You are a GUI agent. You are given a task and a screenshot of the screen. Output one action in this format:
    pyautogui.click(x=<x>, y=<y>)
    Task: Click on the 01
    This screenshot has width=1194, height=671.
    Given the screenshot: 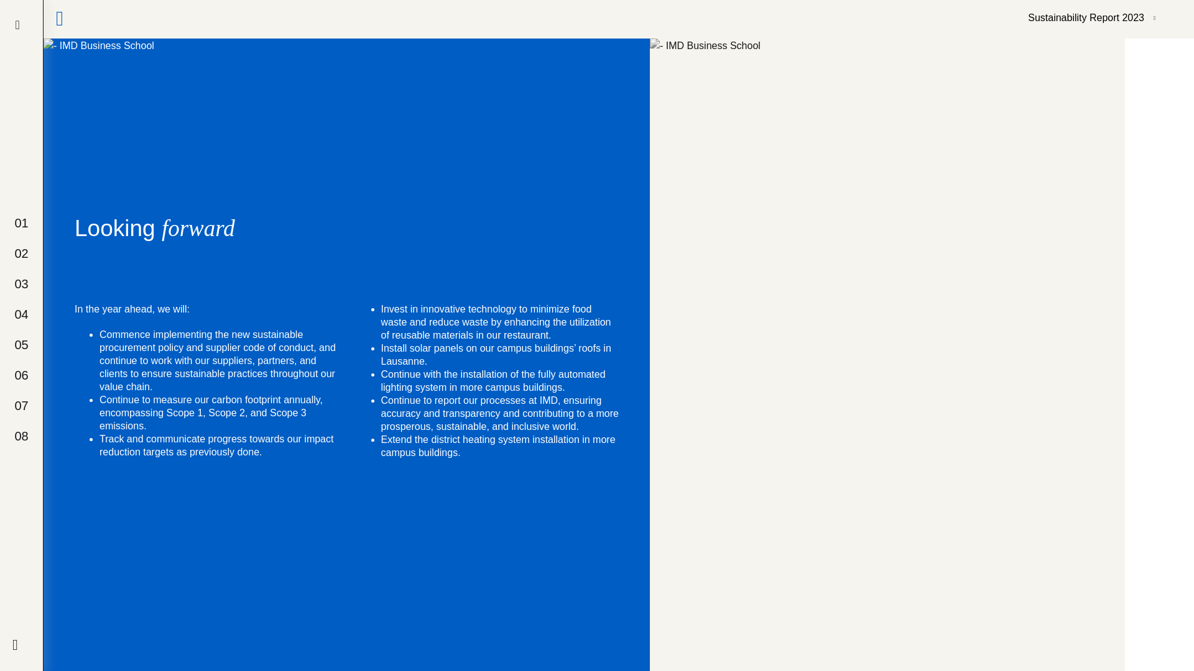 What is the action you would take?
    pyautogui.click(x=21, y=222)
    